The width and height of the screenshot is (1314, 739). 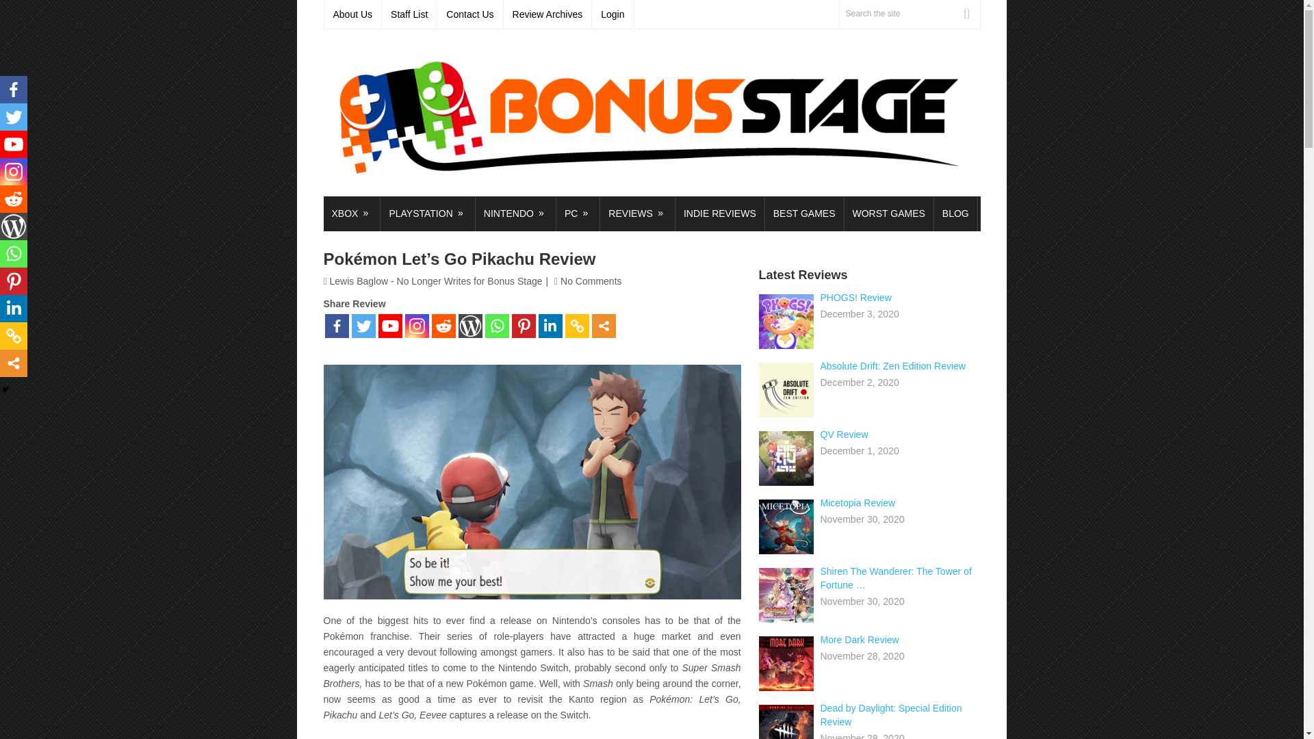 What do you see at coordinates (351, 213) in the screenshot?
I see `XBOX` at bounding box center [351, 213].